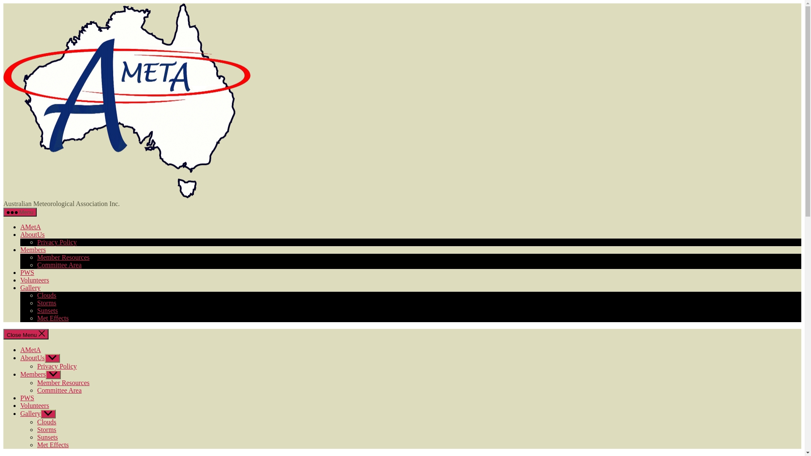 Image resolution: width=811 pixels, height=456 pixels. What do you see at coordinates (46, 296) in the screenshot?
I see `Clouds` at bounding box center [46, 296].